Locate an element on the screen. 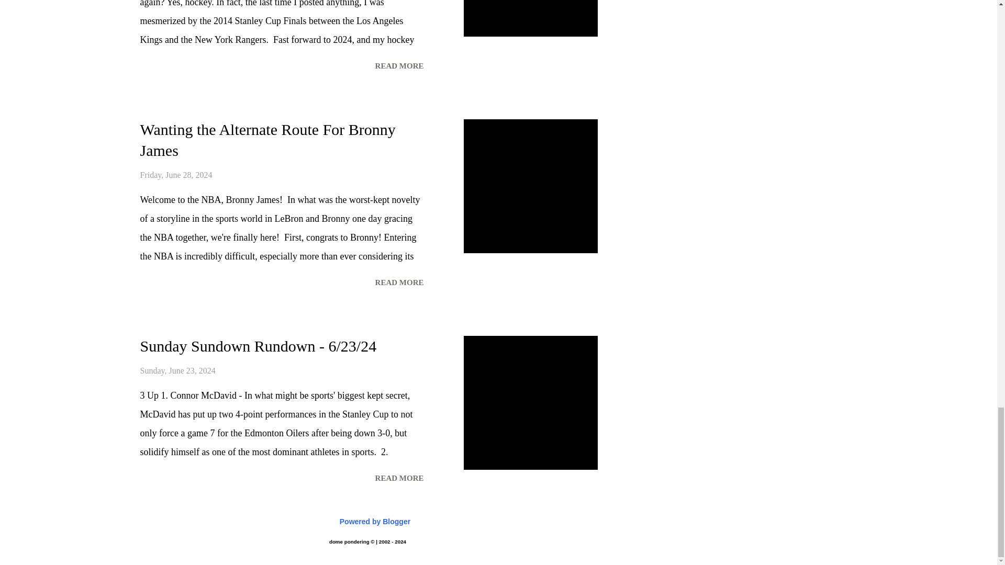 Image resolution: width=1005 pixels, height=565 pixels. READ MORE is located at coordinates (399, 66).